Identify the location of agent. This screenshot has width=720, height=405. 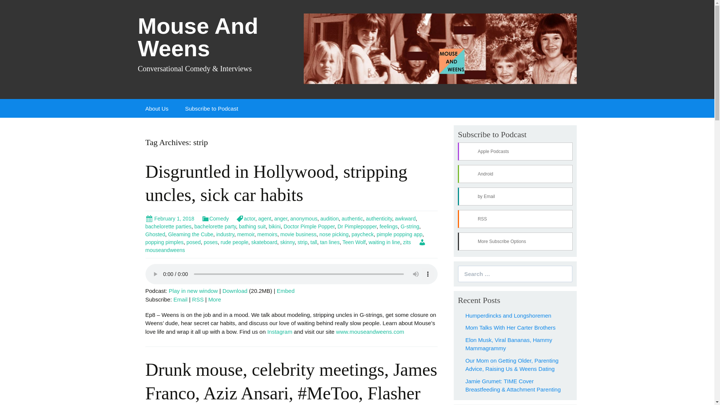
(264, 218).